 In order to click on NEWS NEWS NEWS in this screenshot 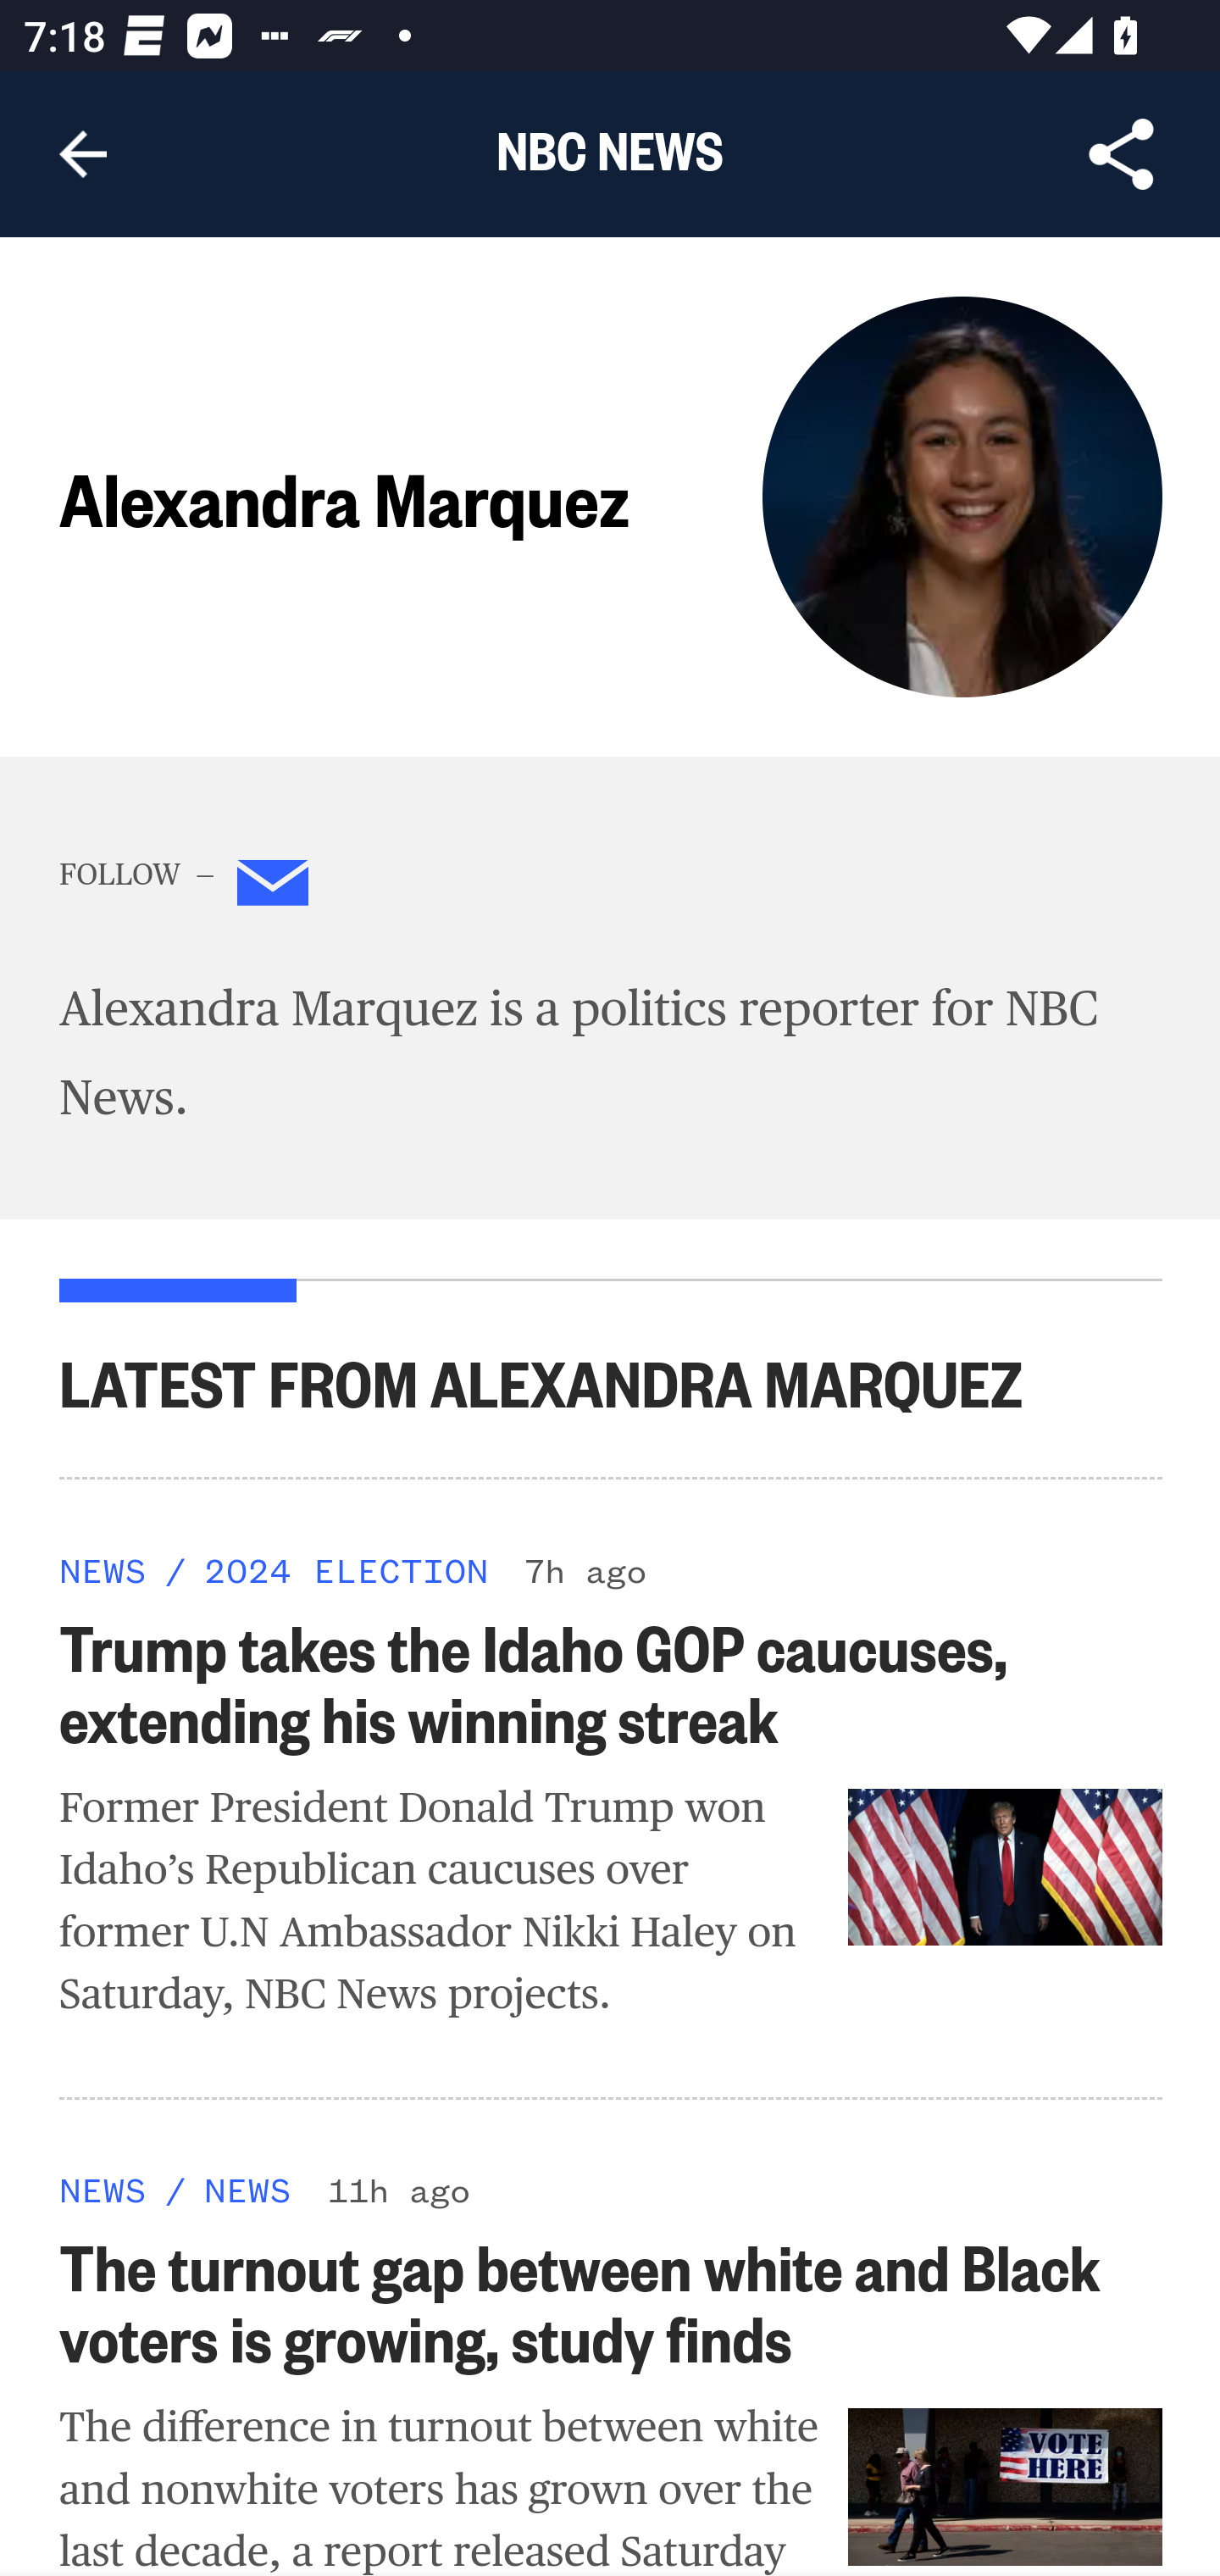, I will do `click(247, 2190)`.